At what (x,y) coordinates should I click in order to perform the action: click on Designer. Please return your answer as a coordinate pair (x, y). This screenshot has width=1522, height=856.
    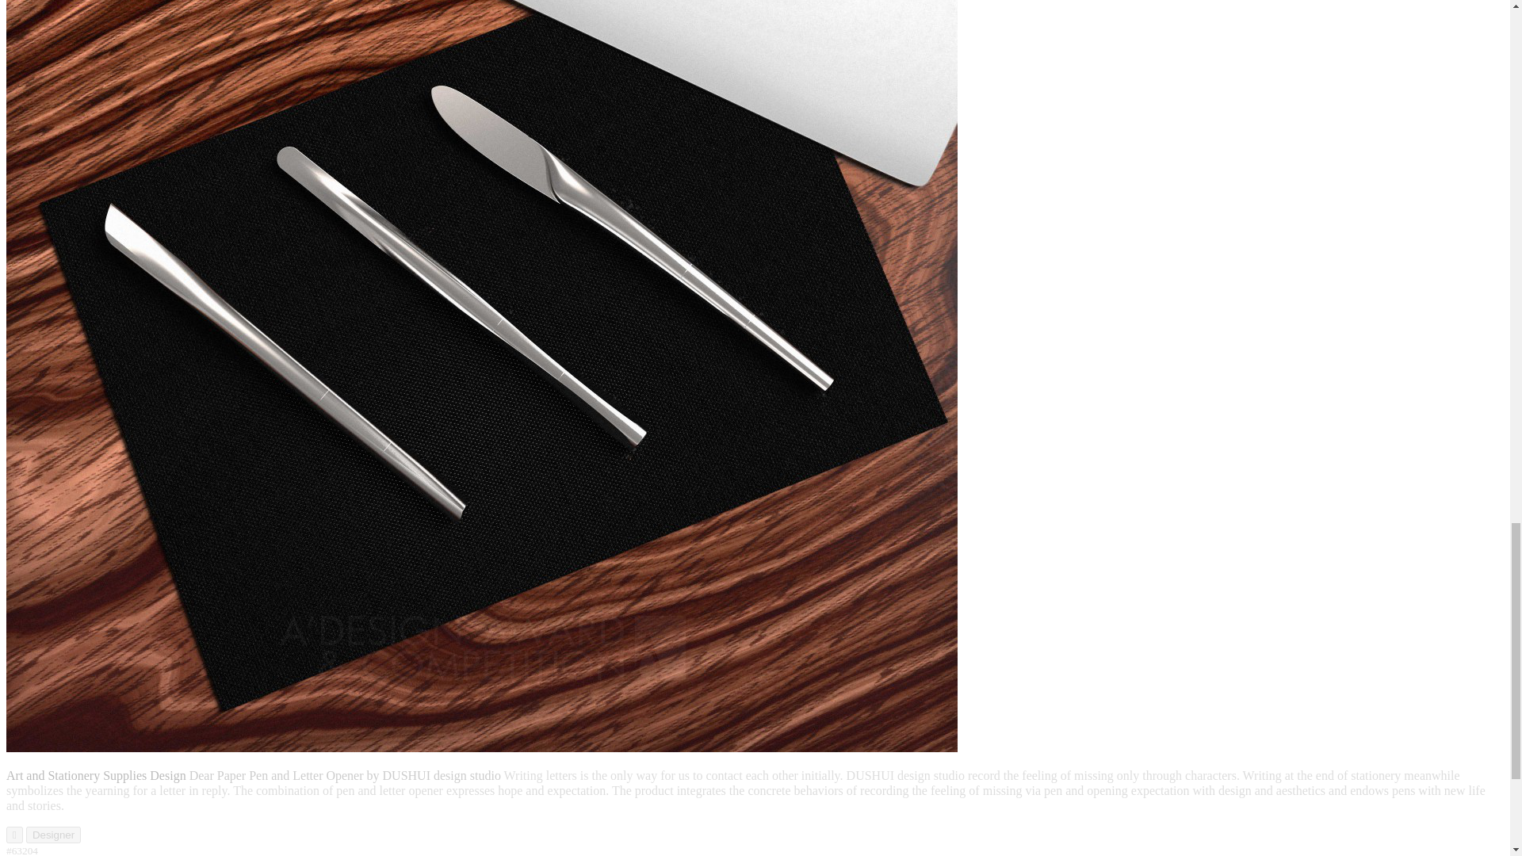
    Looking at the image, I should click on (52, 835).